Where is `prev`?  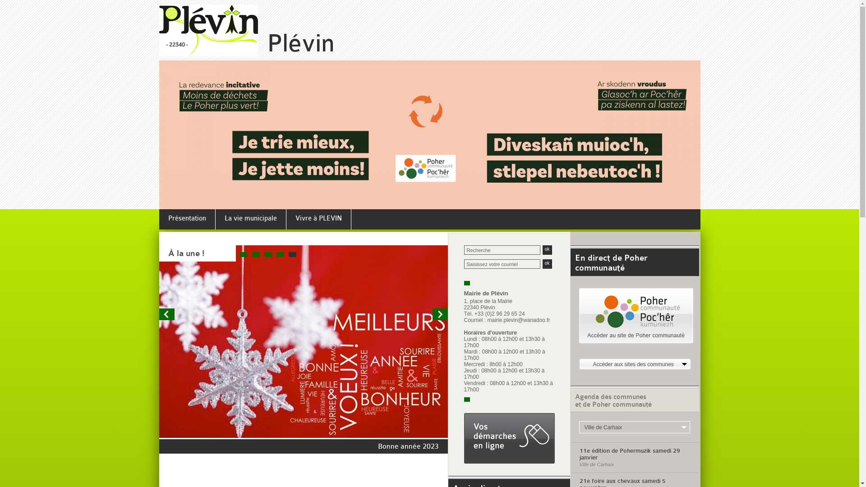
prev is located at coordinates (167, 314).